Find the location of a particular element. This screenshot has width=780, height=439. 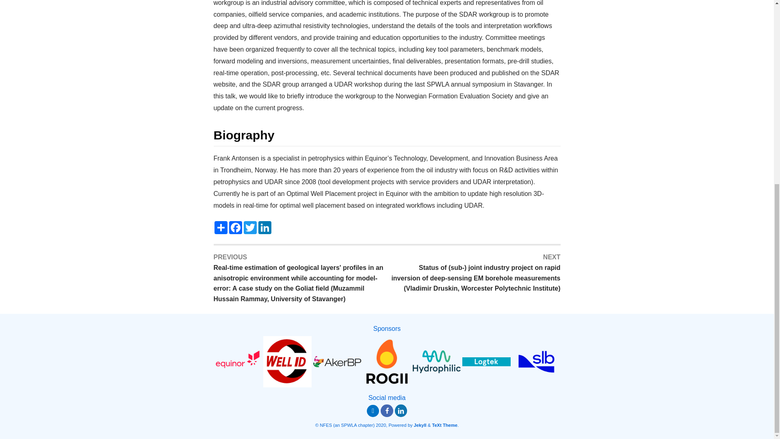

TeXt Theme is located at coordinates (444, 425).